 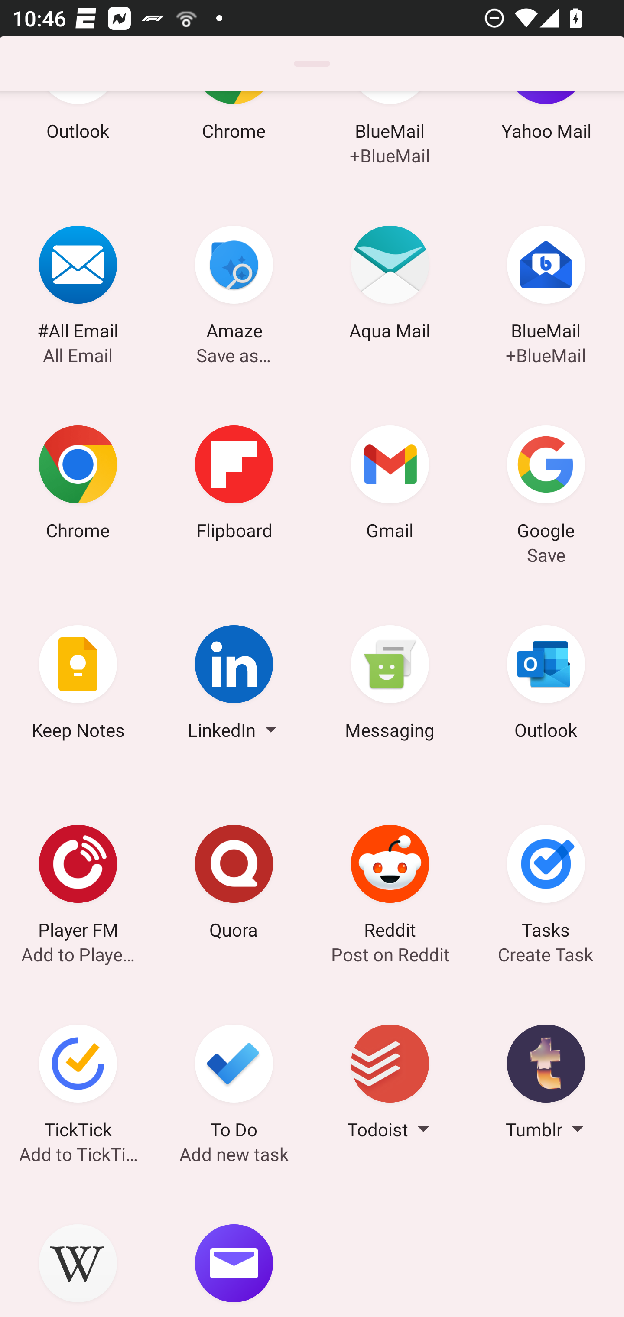 What do you see at coordinates (234, 1084) in the screenshot?
I see `To Do Add new task` at bounding box center [234, 1084].